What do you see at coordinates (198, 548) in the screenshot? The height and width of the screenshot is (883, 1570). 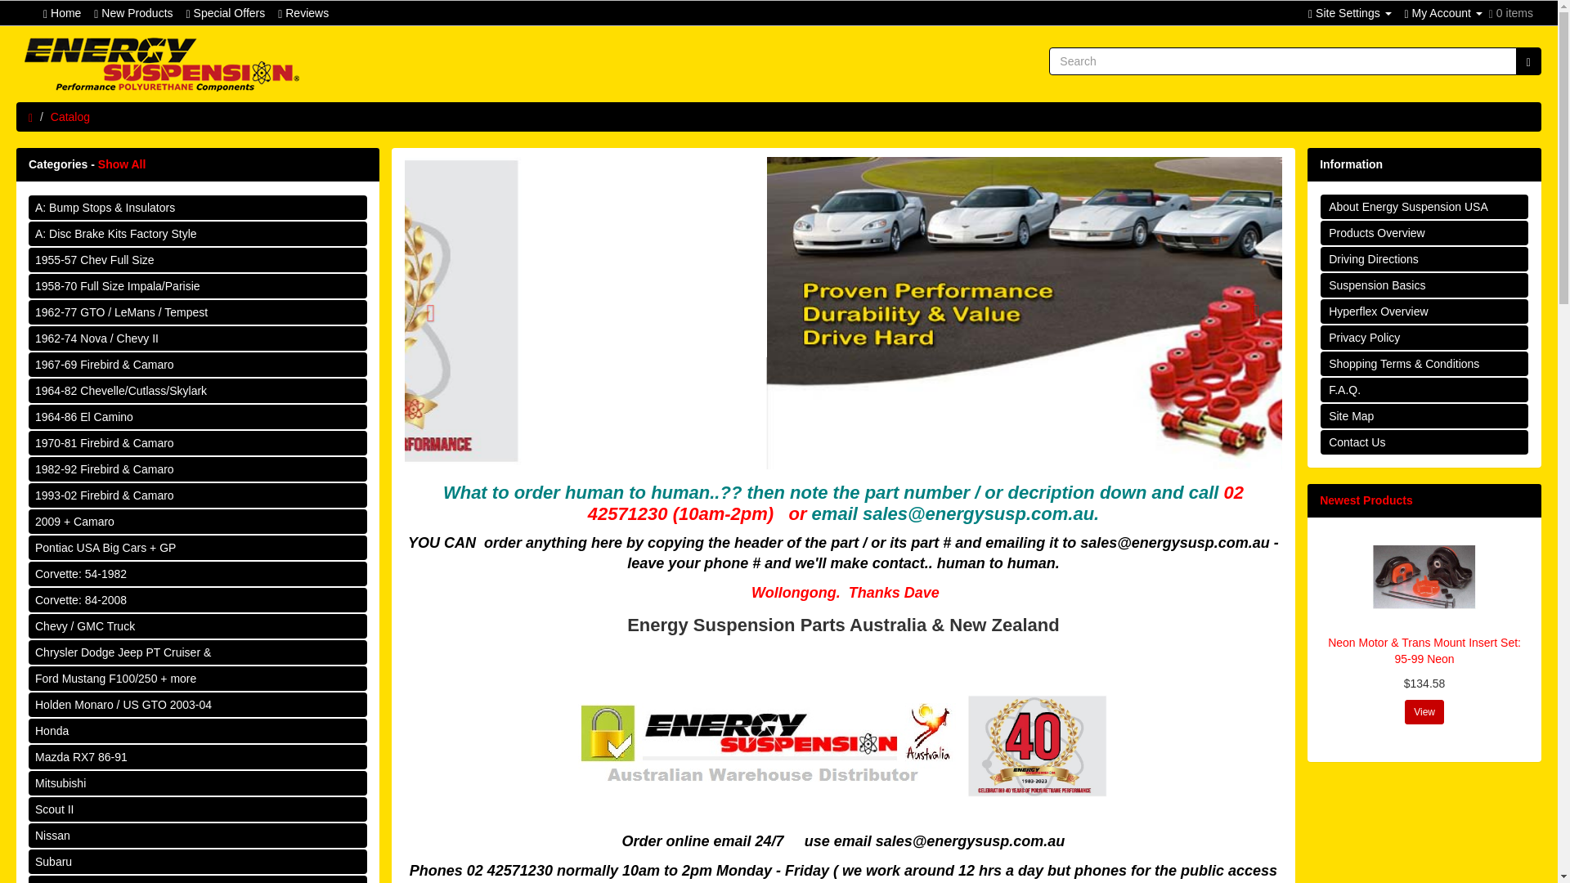 I see `Pontiac USA Big Cars + GP` at bounding box center [198, 548].